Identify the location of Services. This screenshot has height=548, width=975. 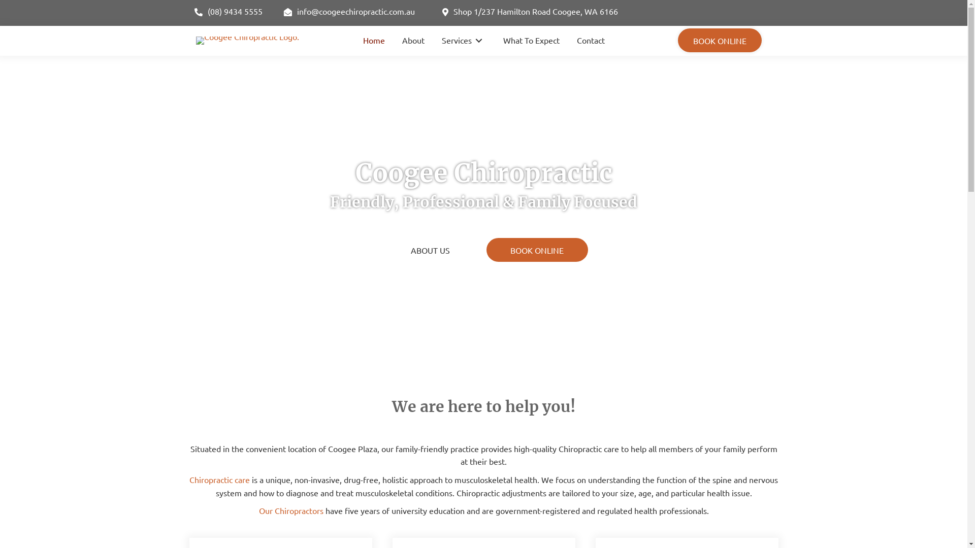
(464, 41).